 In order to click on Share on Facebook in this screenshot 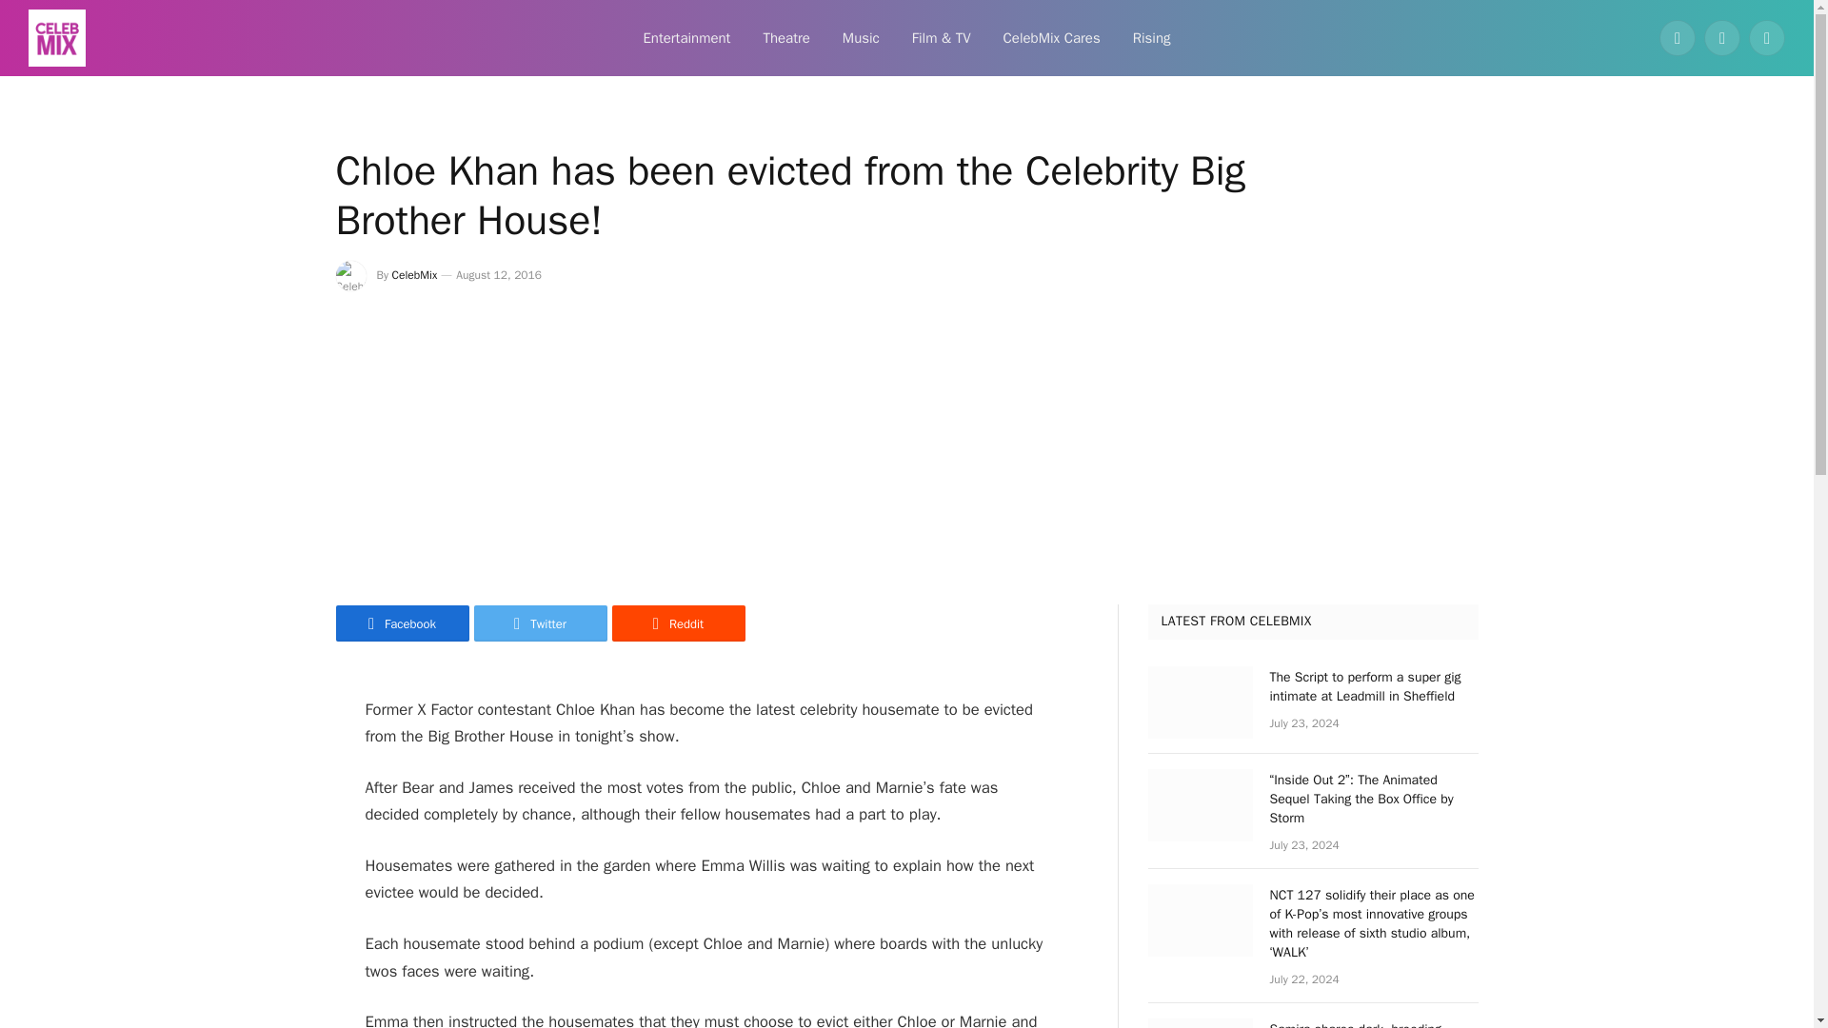, I will do `click(401, 623)`.